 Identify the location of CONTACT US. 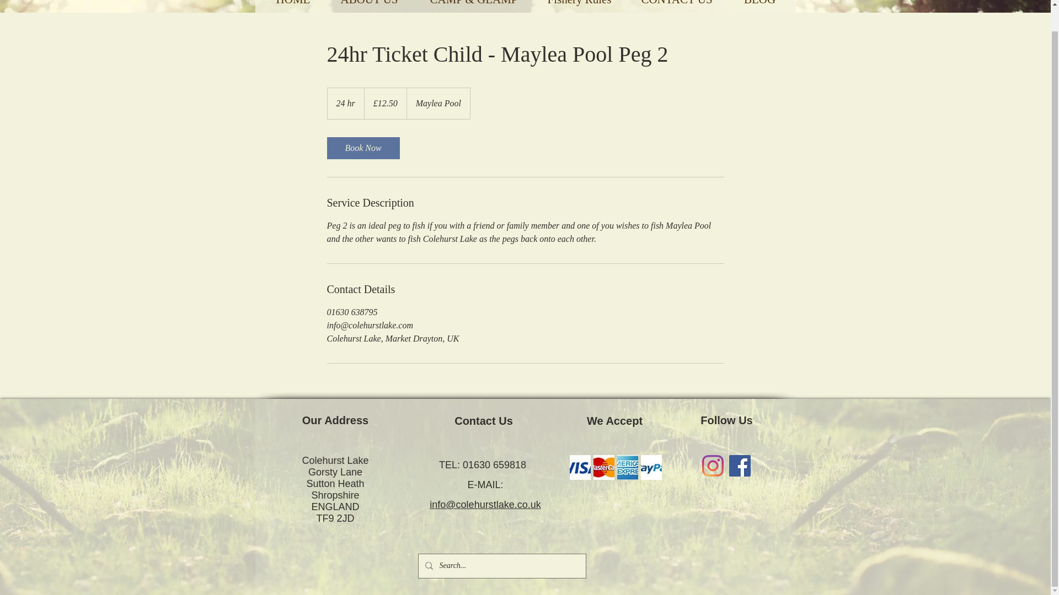
(677, 6).